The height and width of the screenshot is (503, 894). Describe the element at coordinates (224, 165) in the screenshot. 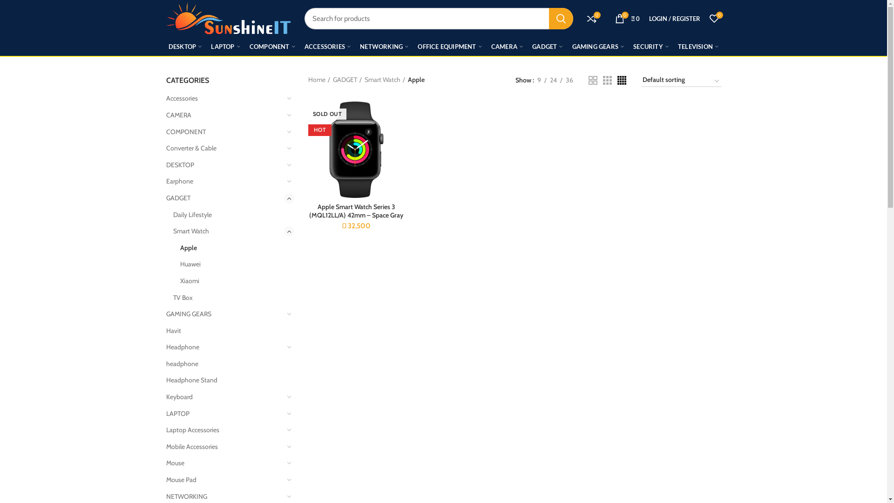

I see `DESKTOP` at that location.